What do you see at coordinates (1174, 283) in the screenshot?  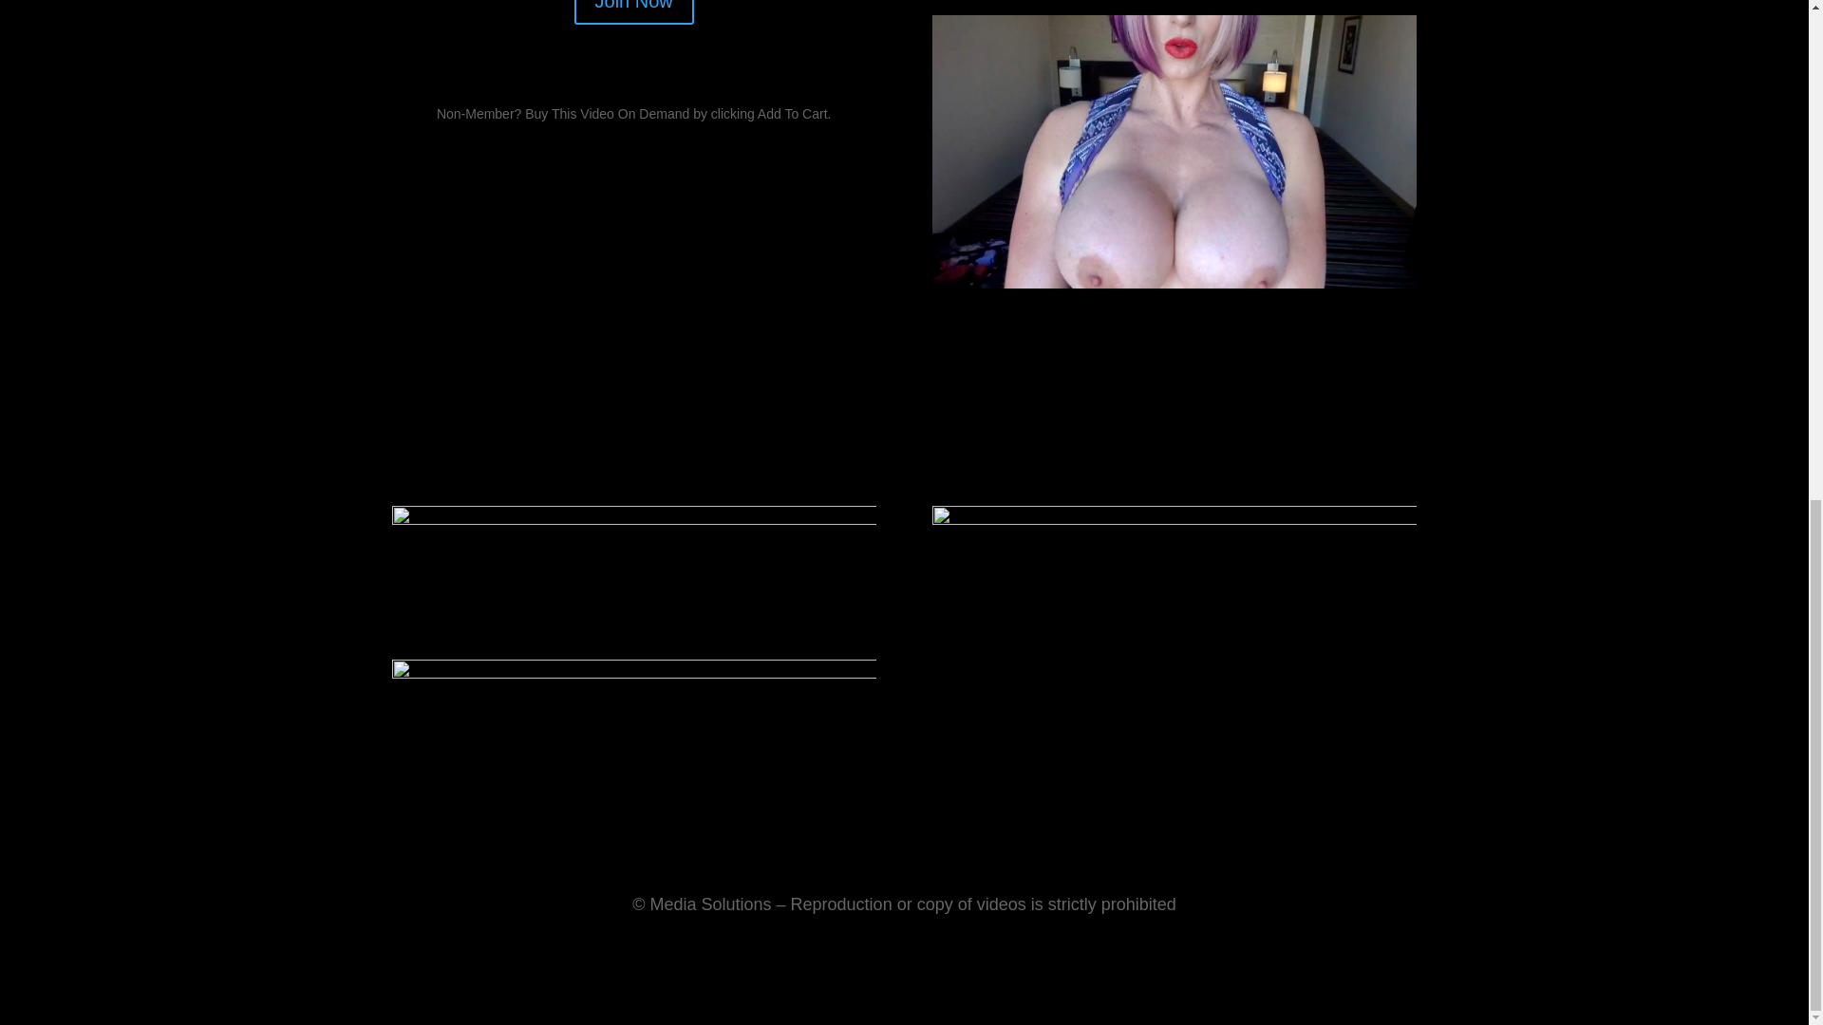 I see `Screen Shot 2023-10-31 at 92751 AM` at bounding box center [1174, 283].